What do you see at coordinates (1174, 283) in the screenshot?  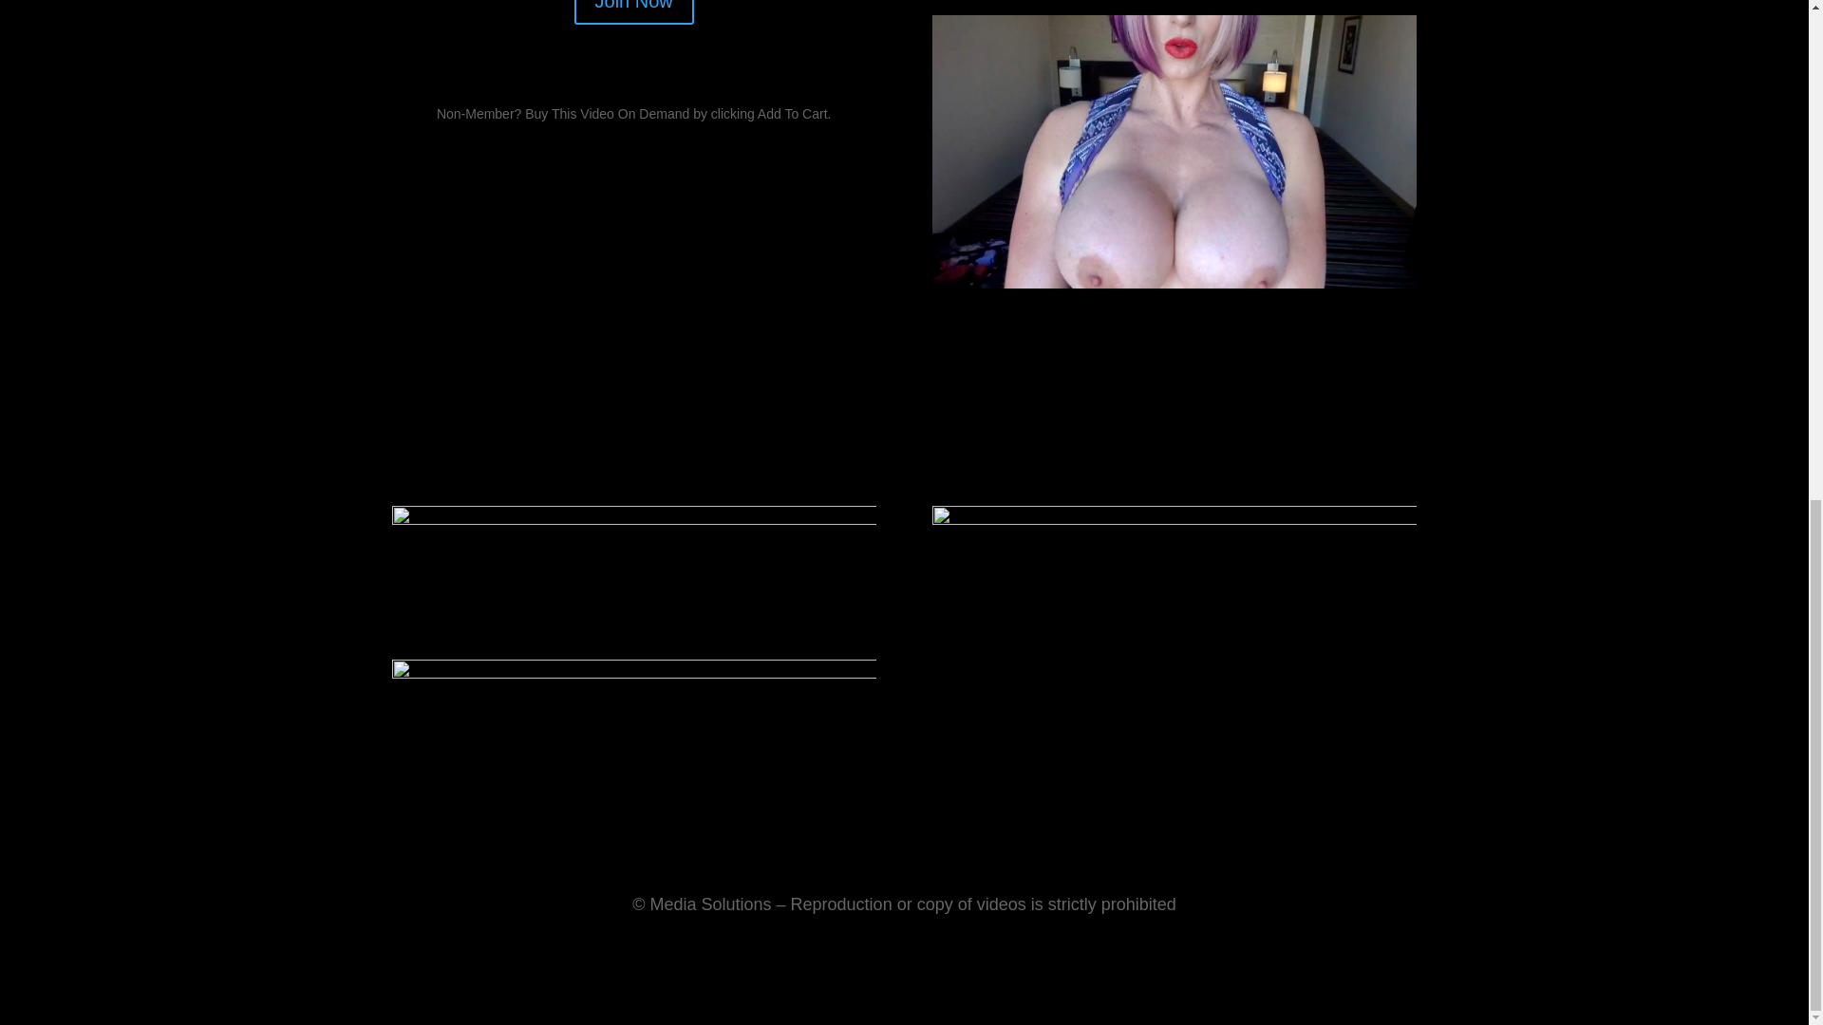 I see `Screen Shot 2023-10-31 at 92751 AM` at bounding box center [1174, 283].